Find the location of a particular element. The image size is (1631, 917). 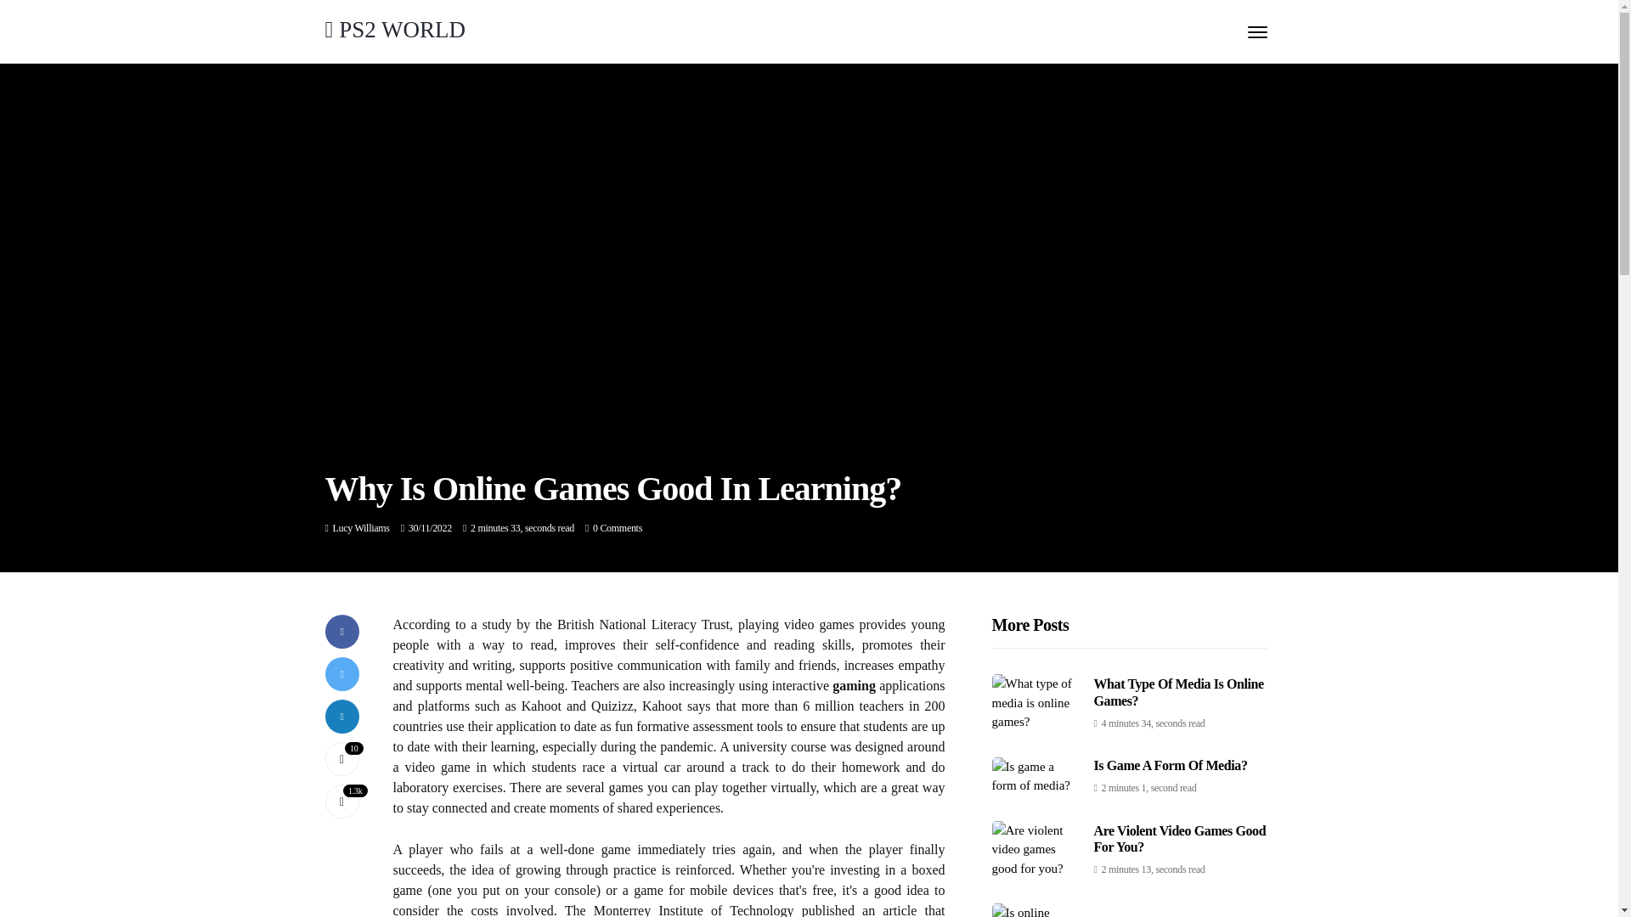

Like is located at coordinates (341, 758).